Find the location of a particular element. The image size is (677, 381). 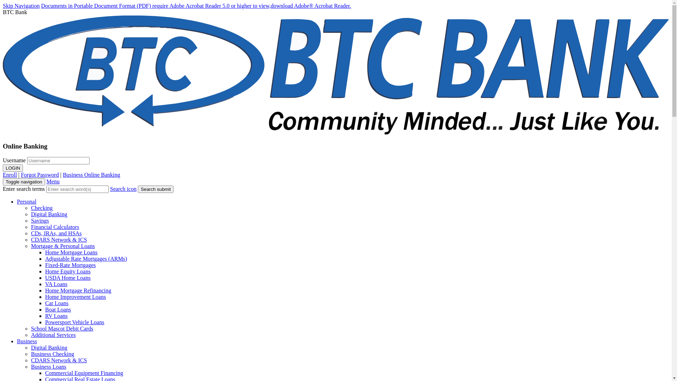

Business Online Banking is located at coordinates (92, 175).